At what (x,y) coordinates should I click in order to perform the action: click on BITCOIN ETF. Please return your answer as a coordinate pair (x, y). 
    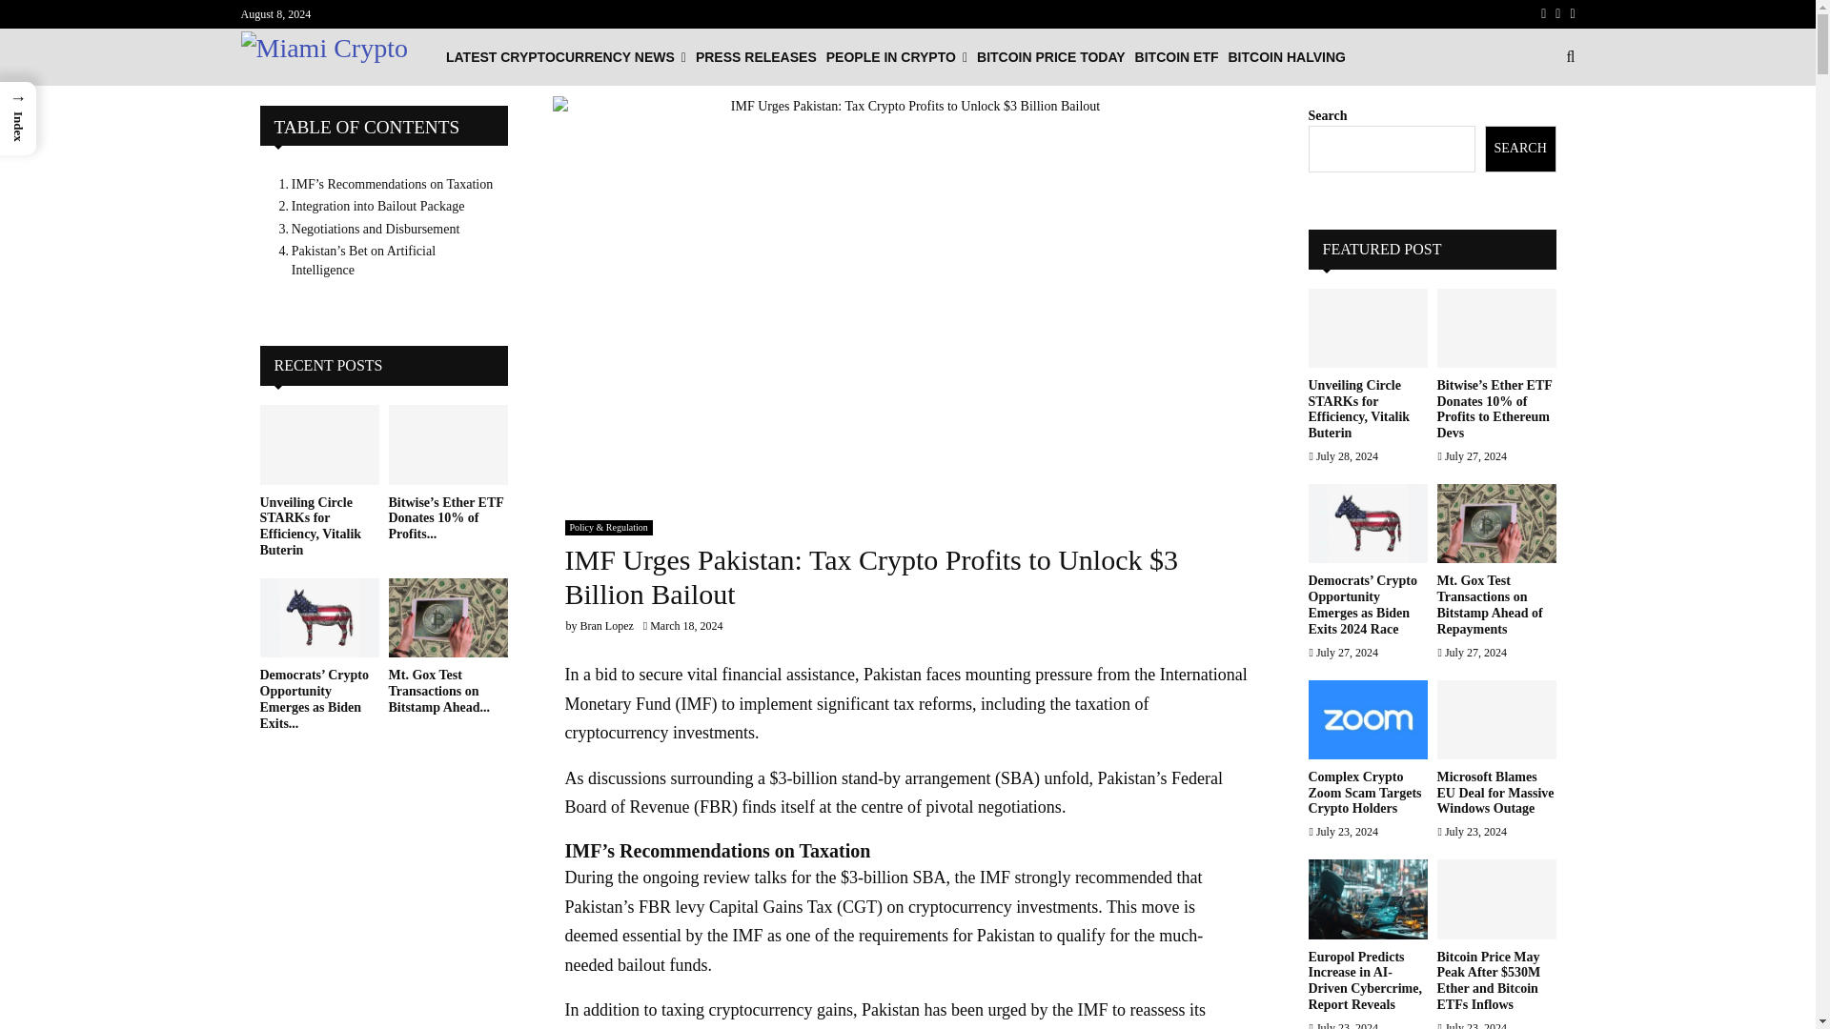
    Looking at the image, I should click on (1176, 57).